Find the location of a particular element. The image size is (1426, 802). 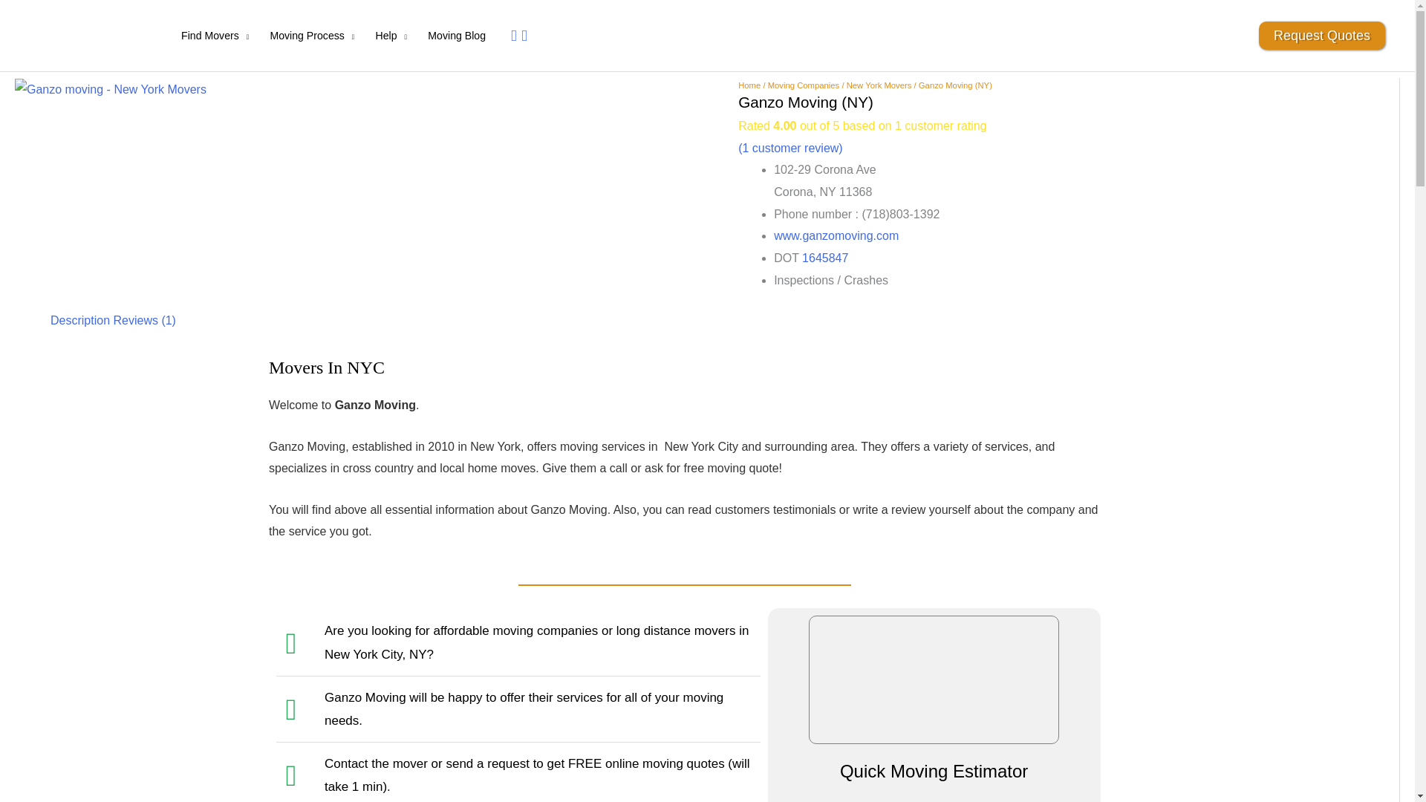

Search is located at coordinates (521, 36).